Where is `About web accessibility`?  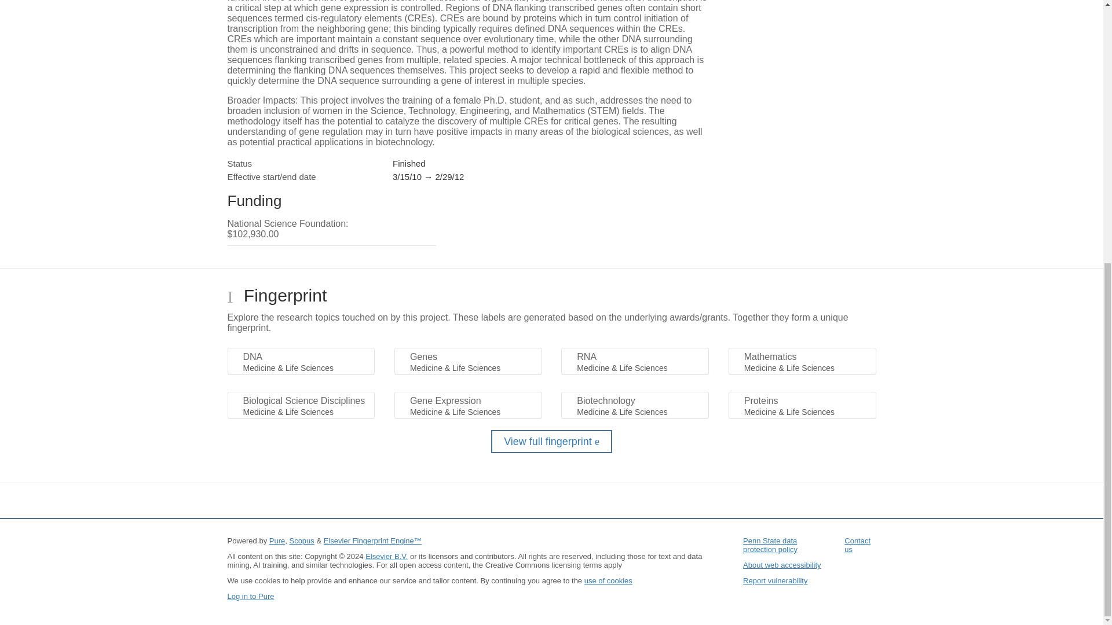 About web accessibility is located at coordinates (781, 565).